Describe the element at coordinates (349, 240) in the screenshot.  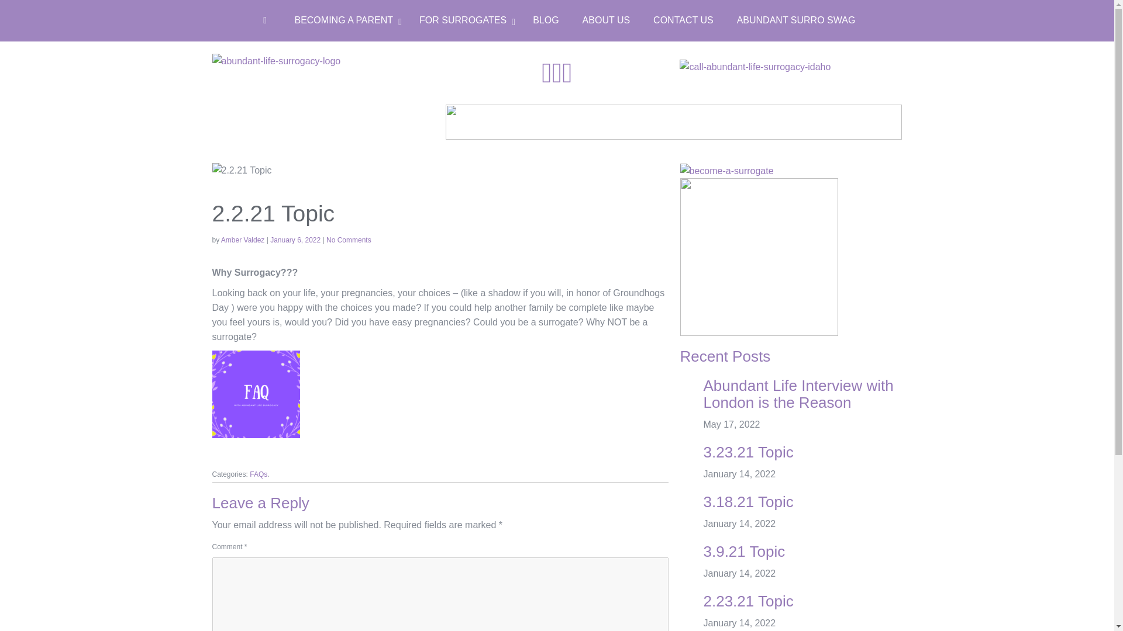
I see `No Comments` at that location.